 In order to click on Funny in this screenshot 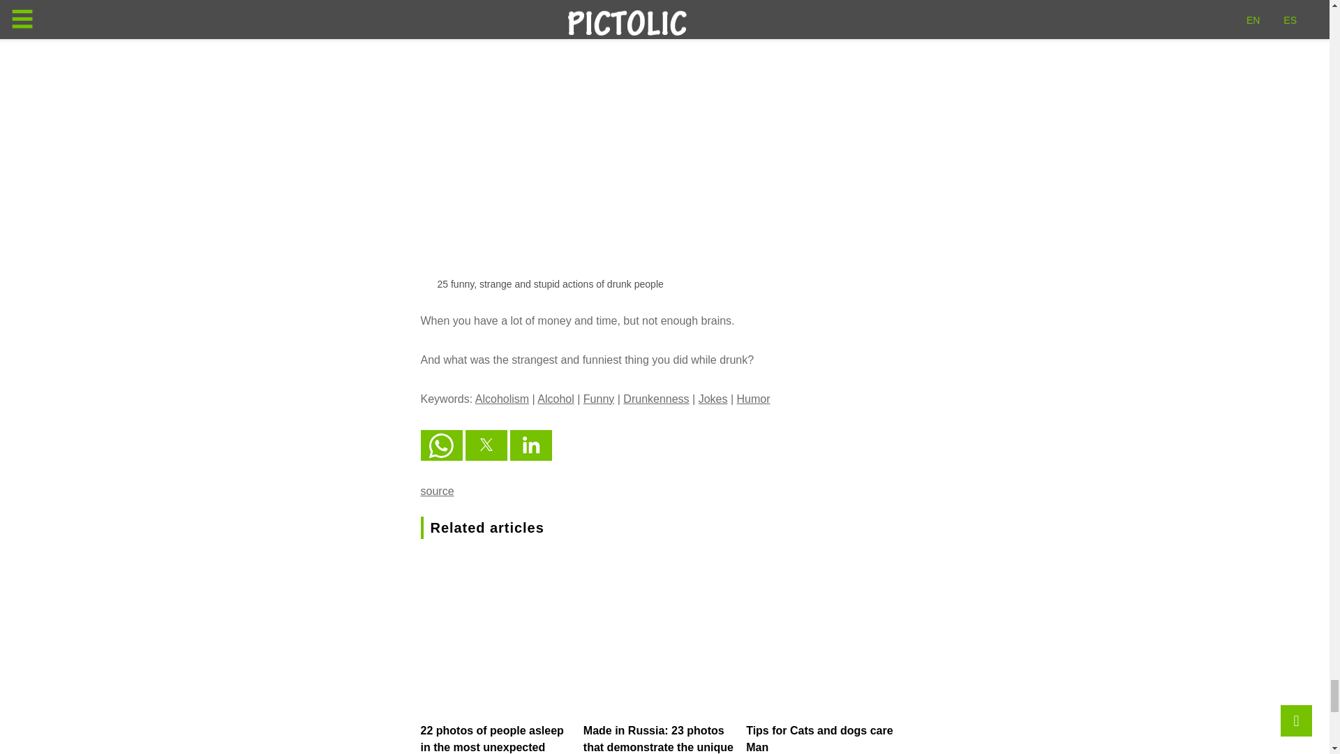, I will do `click(598, 398)`.